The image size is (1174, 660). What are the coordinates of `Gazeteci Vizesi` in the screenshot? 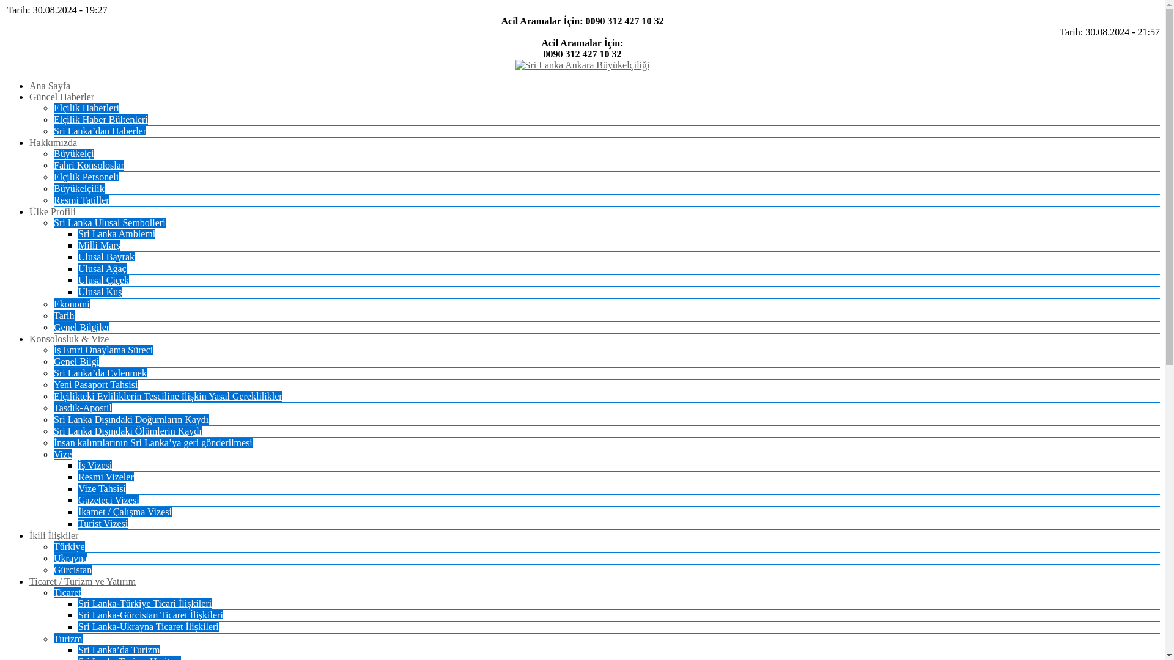 It's located at (109, 500).